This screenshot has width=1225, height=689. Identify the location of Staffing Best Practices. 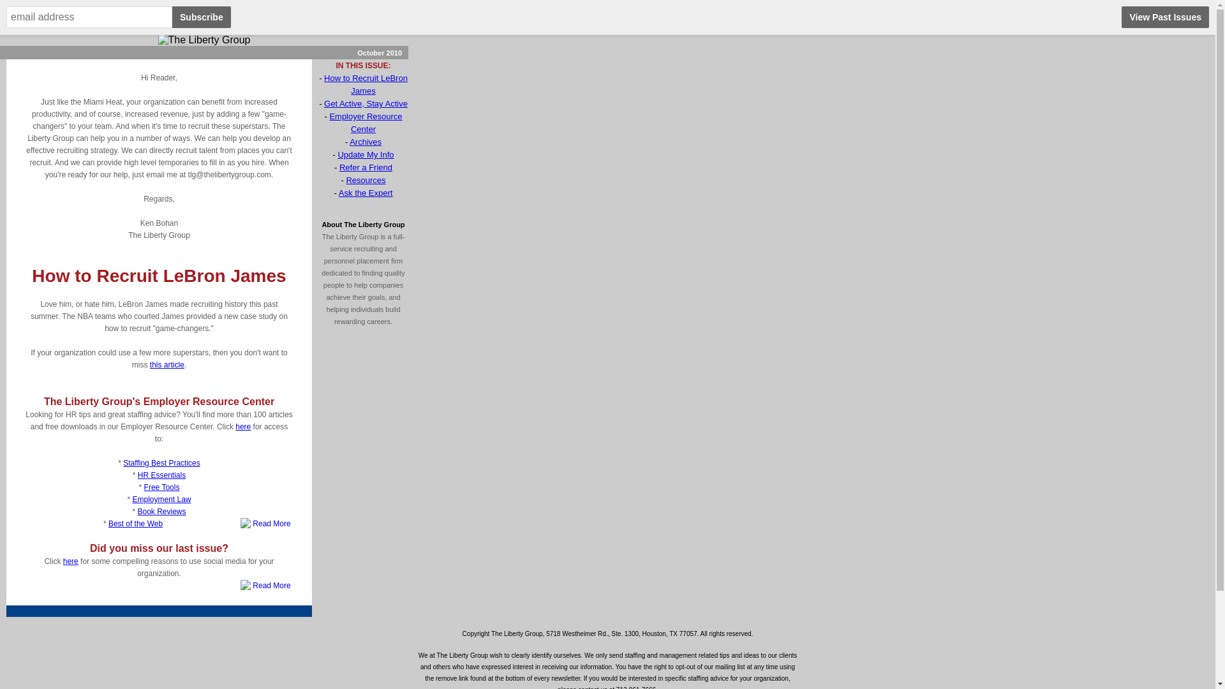
(162, 463).